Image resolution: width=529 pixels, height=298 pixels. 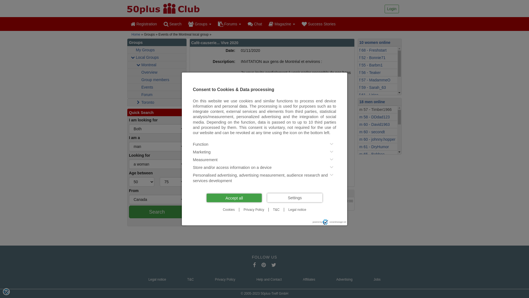 I want to click on m 60 - secondt, so click(x=377, y=132).